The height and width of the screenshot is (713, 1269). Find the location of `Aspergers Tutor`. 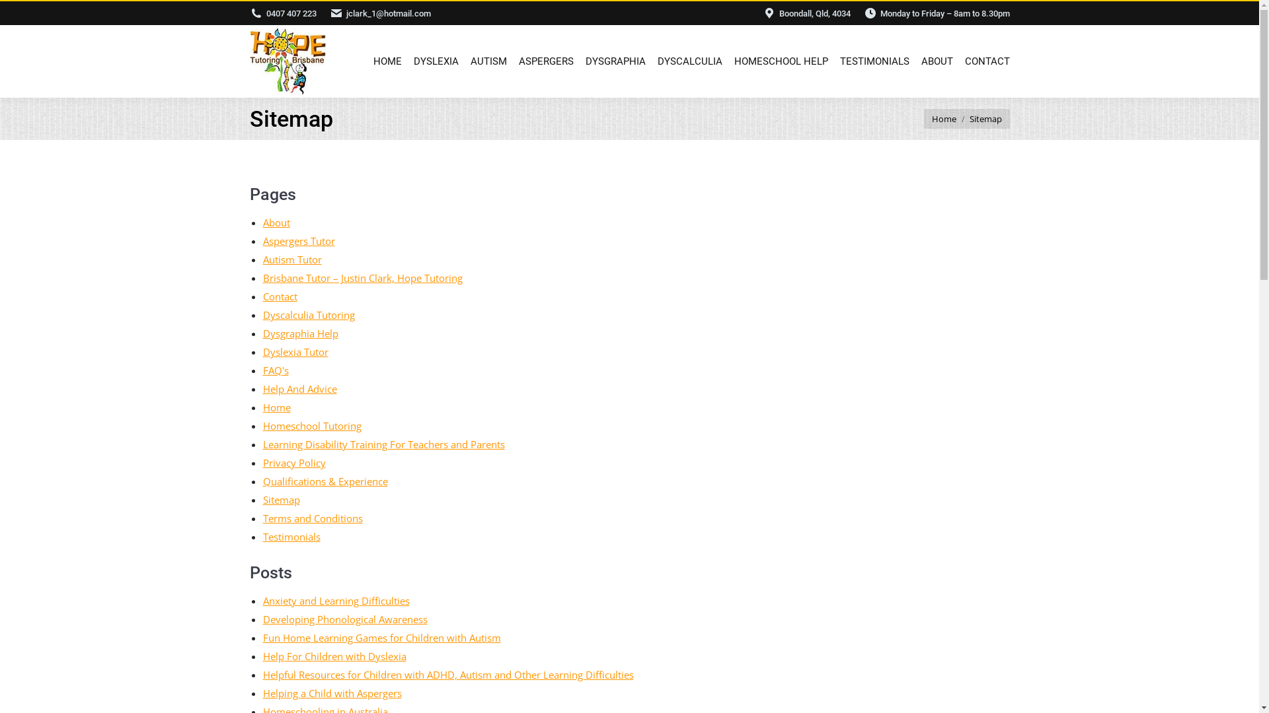

Aspergers Tutor is located at coordinates (299, 241).